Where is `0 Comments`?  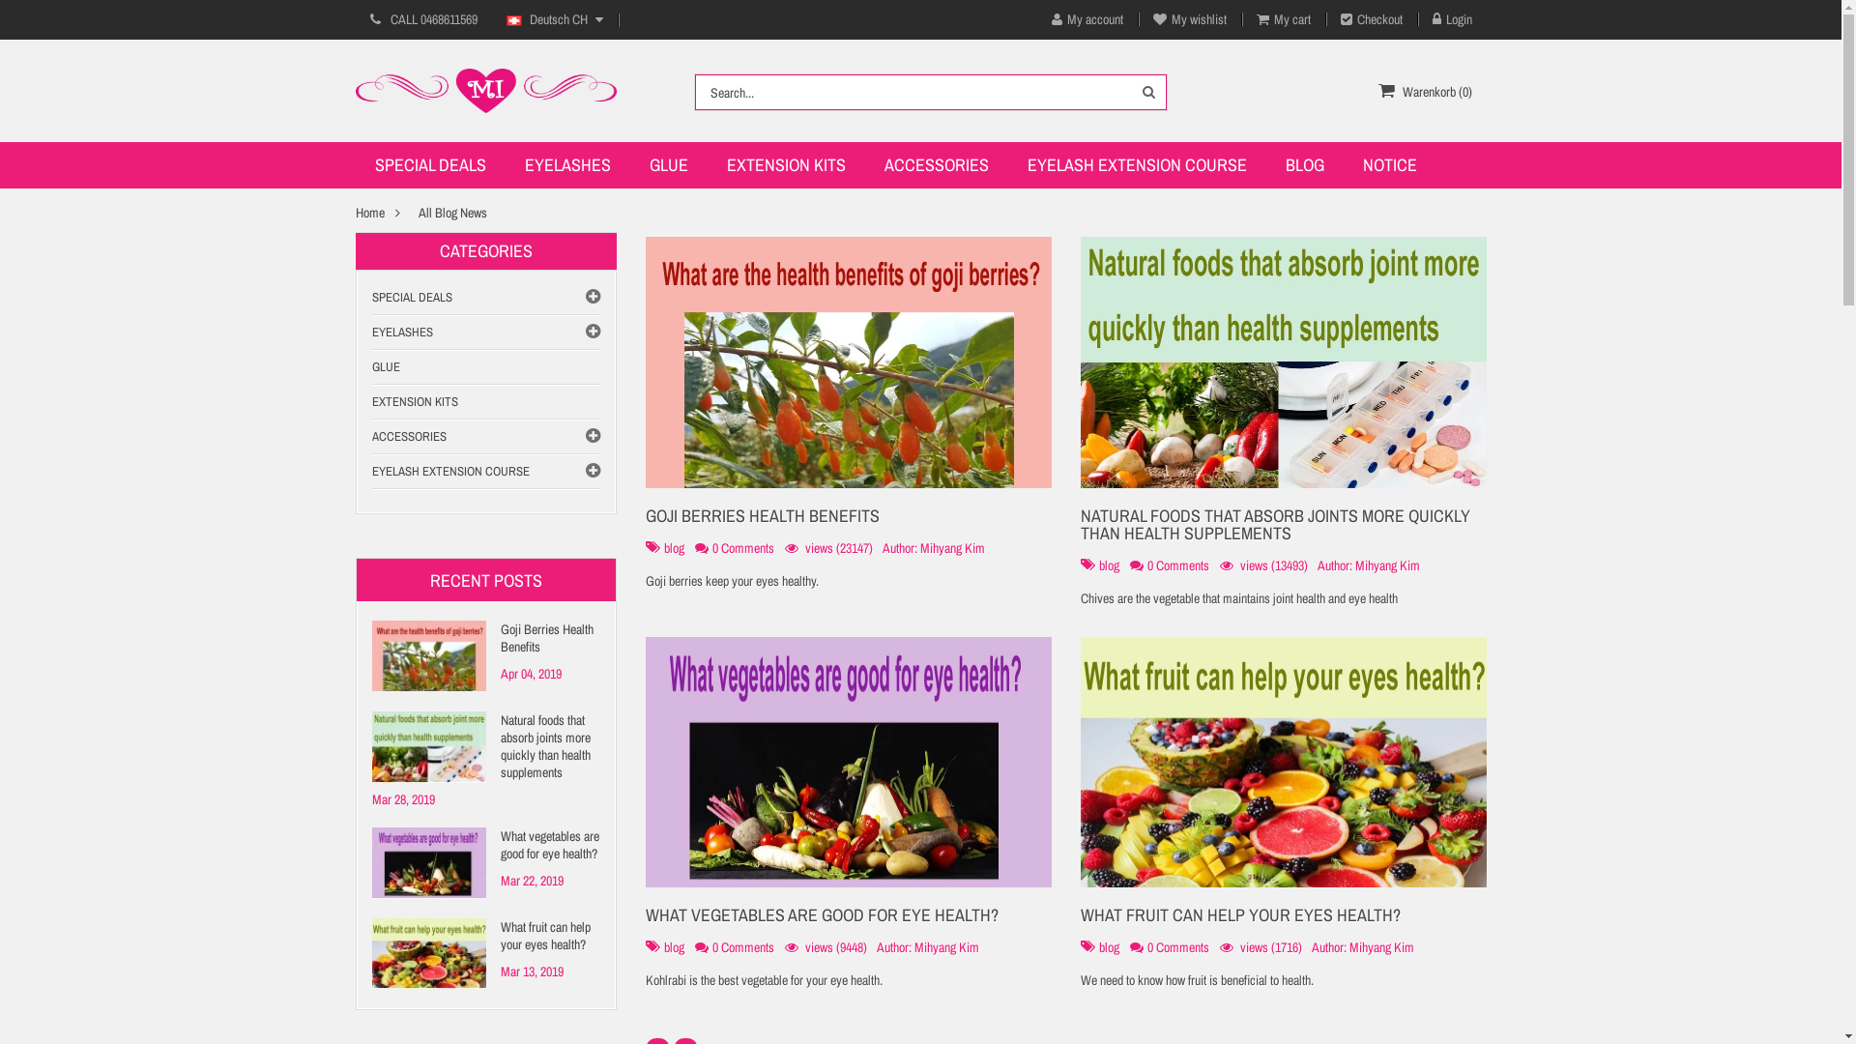
0 Comments is located at coordinates (742, 548).